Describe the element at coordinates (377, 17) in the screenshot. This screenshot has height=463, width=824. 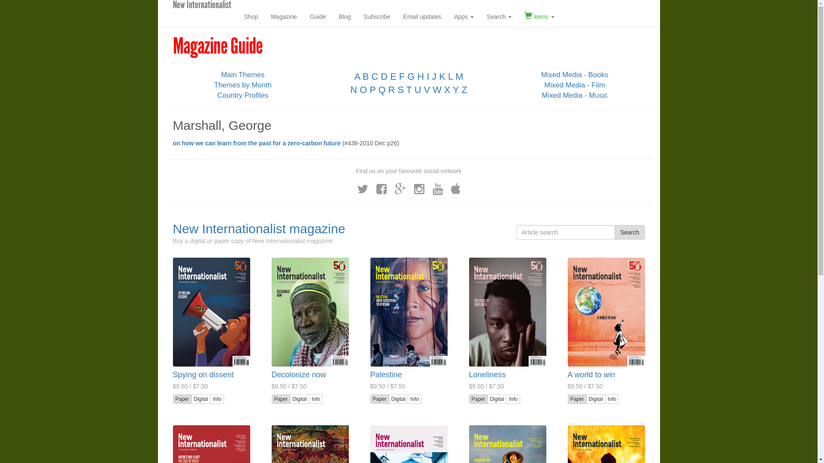
I see `Subscribe` at that location.